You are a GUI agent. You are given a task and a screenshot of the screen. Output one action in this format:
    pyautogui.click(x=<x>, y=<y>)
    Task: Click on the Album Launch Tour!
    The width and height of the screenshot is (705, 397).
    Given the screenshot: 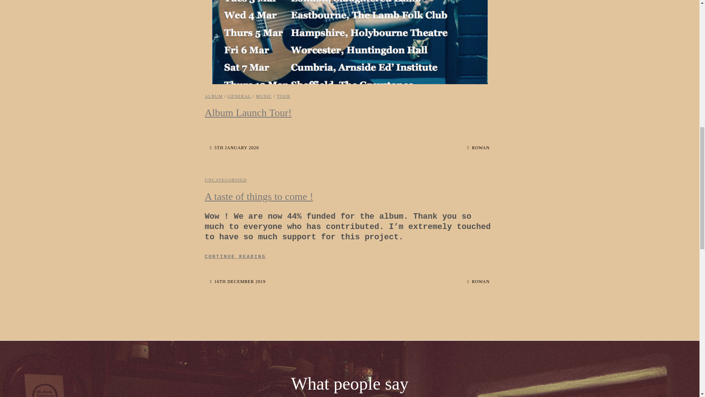 What is the action you would take?
    pyautogui.click(x=248, y=112)
    